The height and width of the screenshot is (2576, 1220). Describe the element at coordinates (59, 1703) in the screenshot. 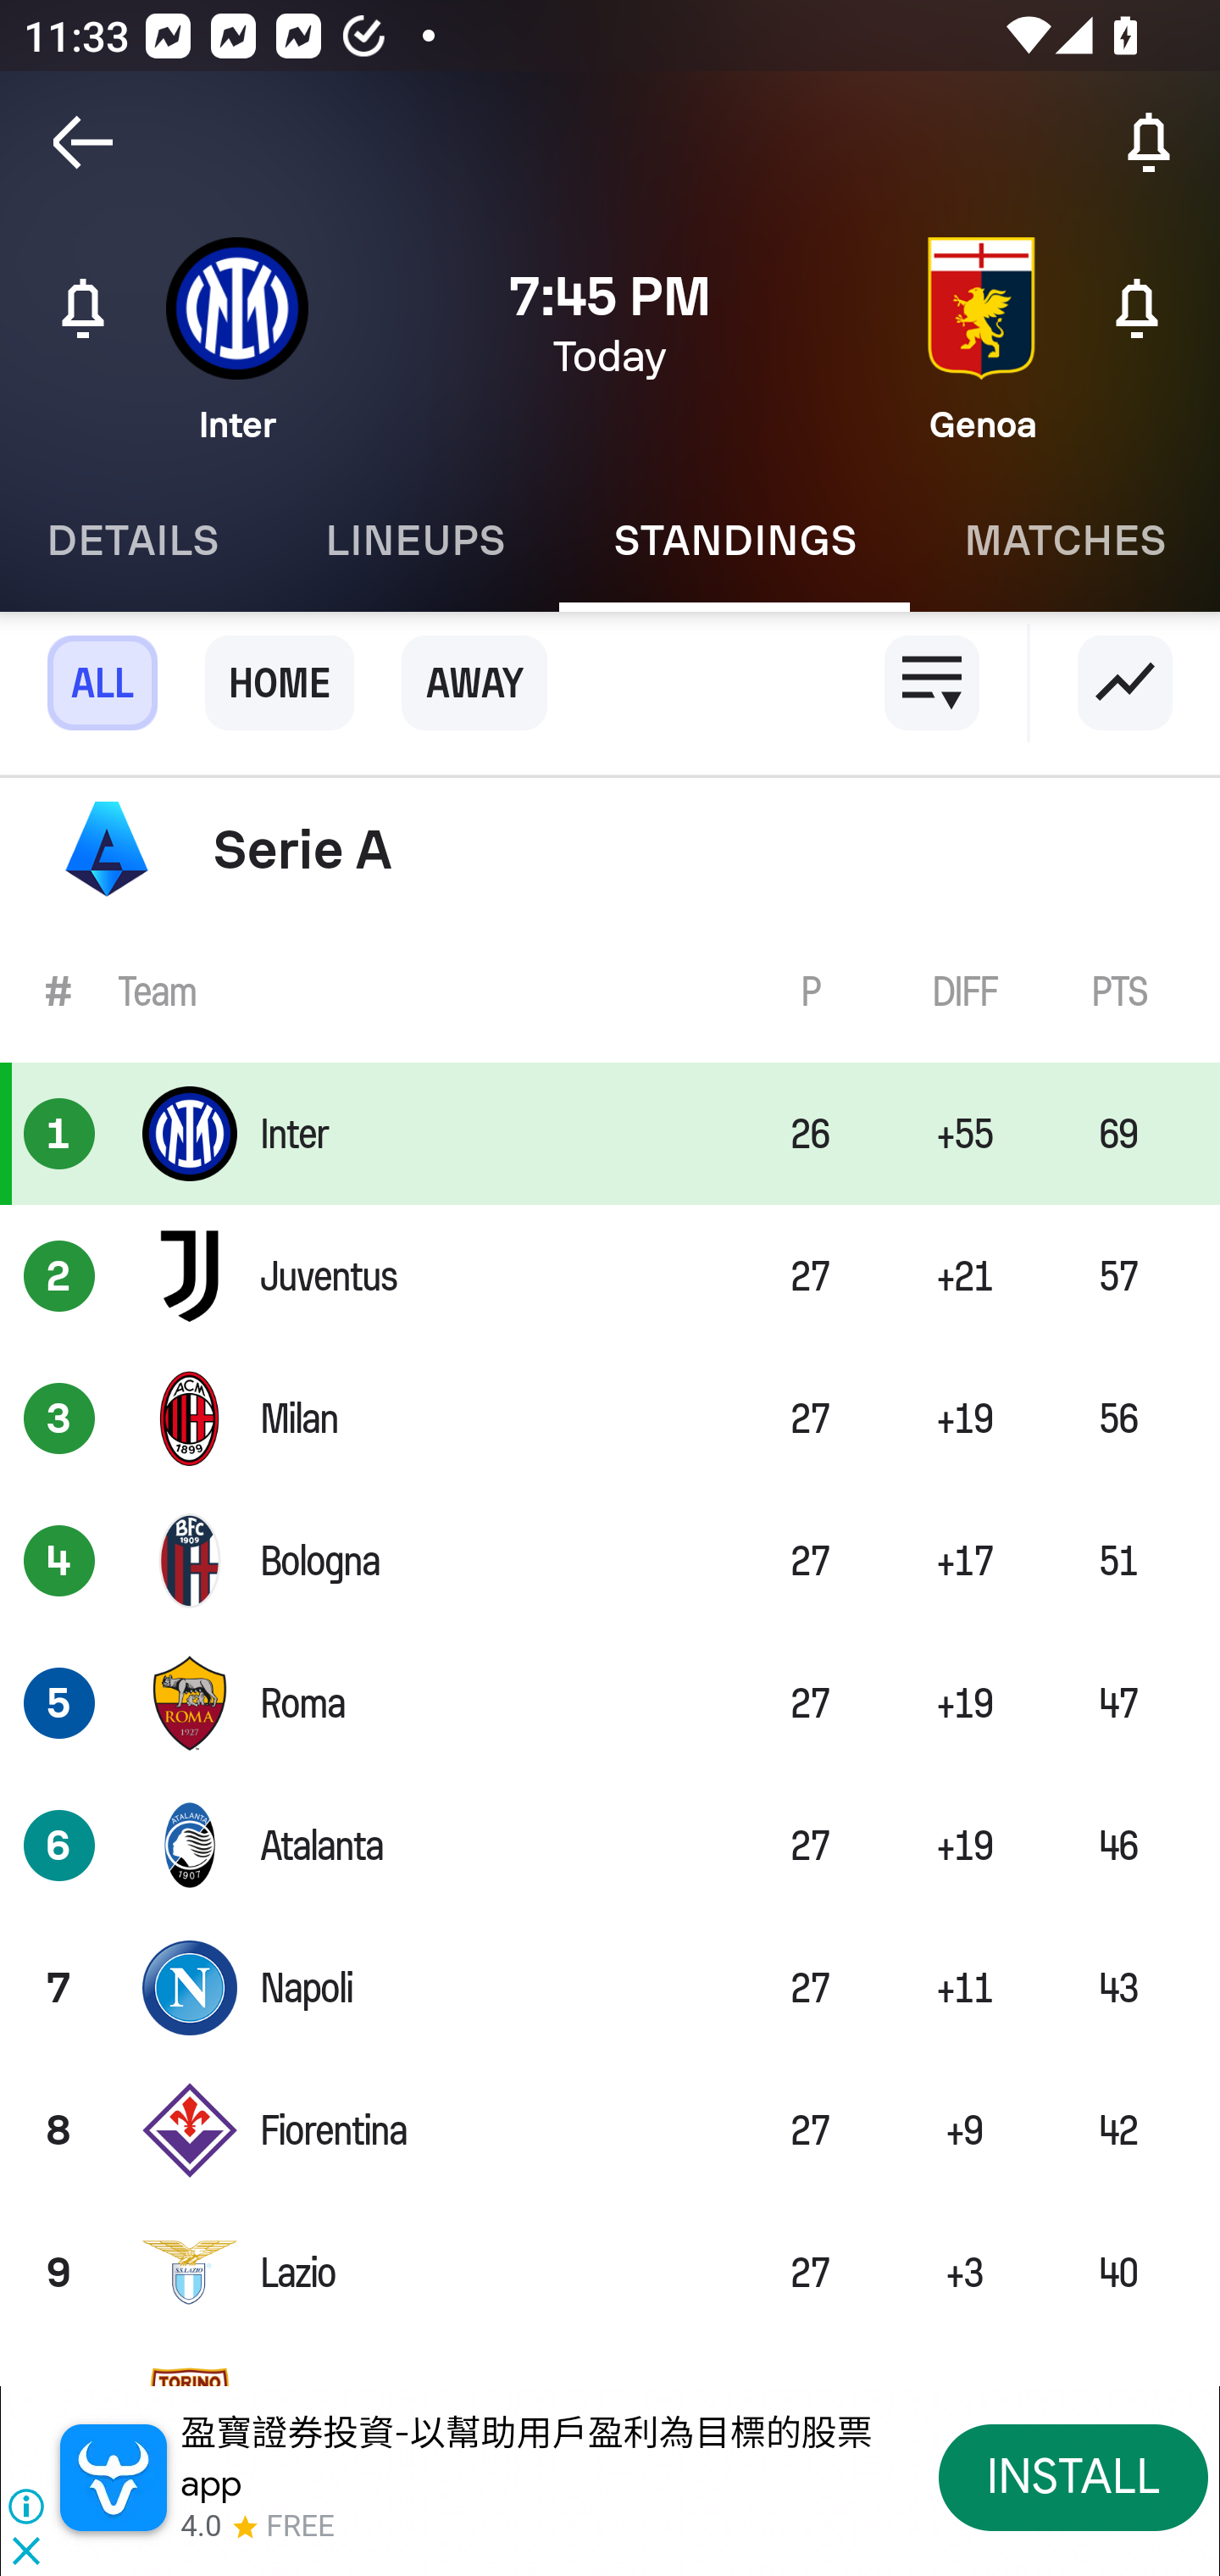

I see `5` at that location.